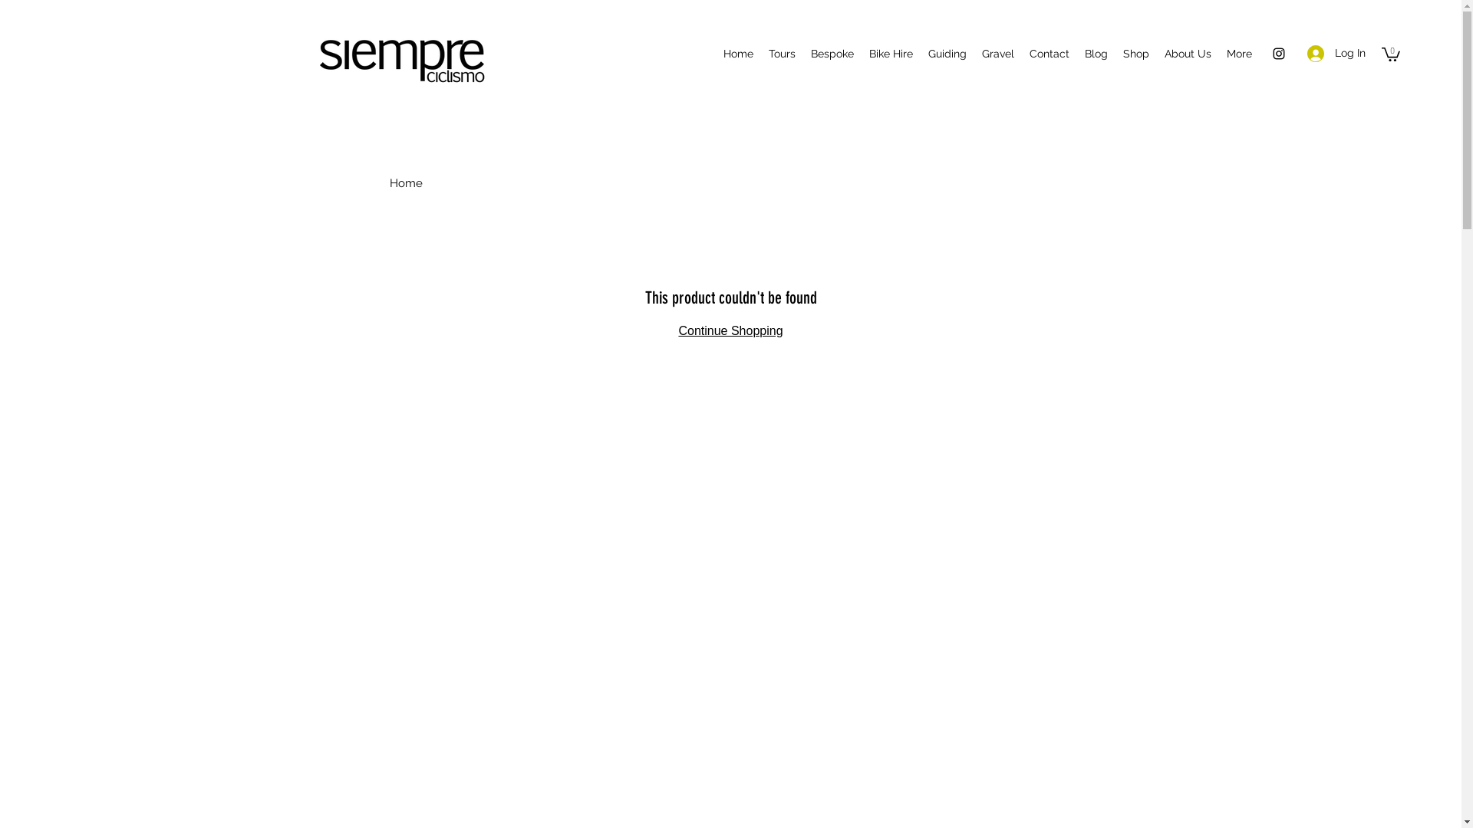  I want to click on Contact, so click(1050, 54).